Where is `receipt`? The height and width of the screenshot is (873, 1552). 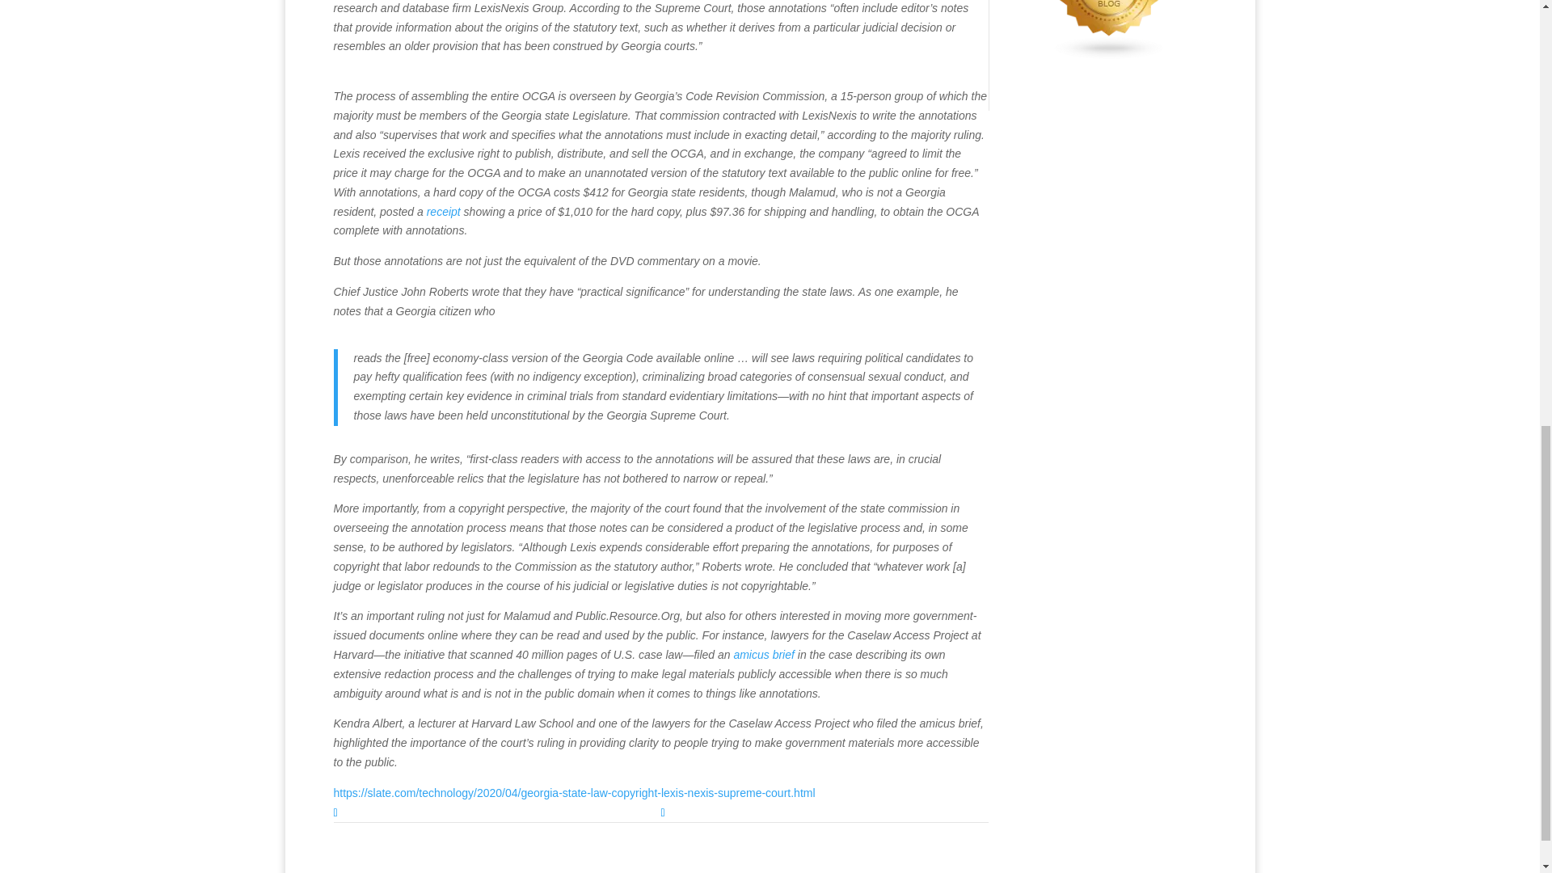
receipt is located at coordinates (444, 212).